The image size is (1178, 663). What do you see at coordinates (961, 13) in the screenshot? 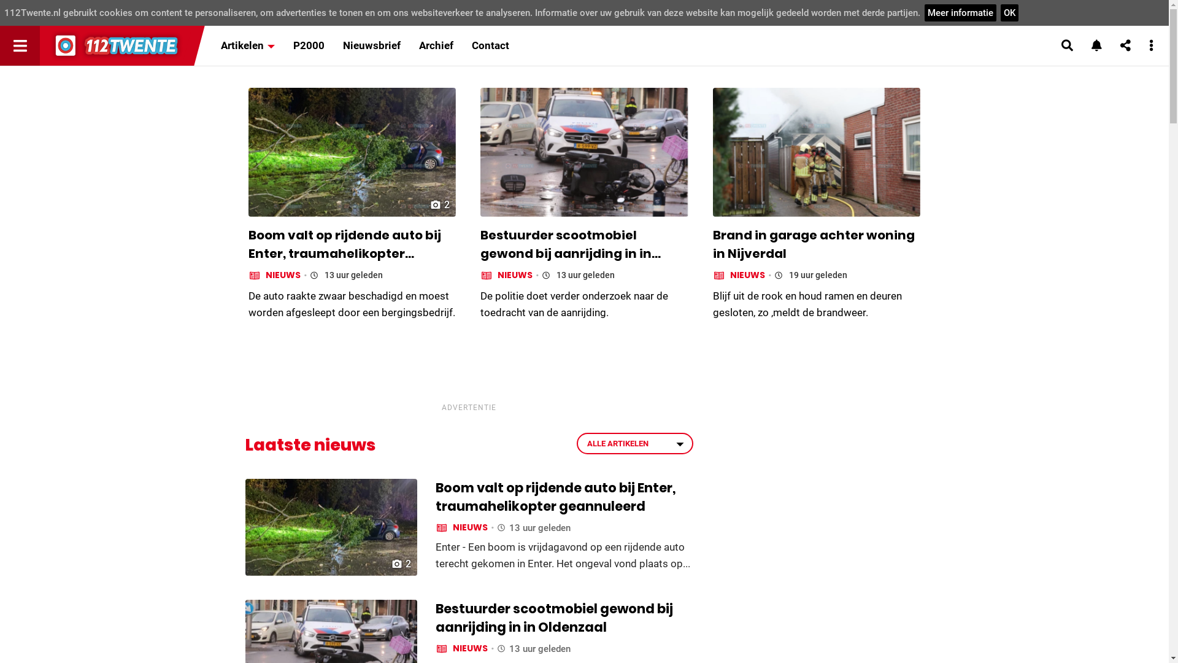
I see `Meer informatie` at bounding box center [961, 13].